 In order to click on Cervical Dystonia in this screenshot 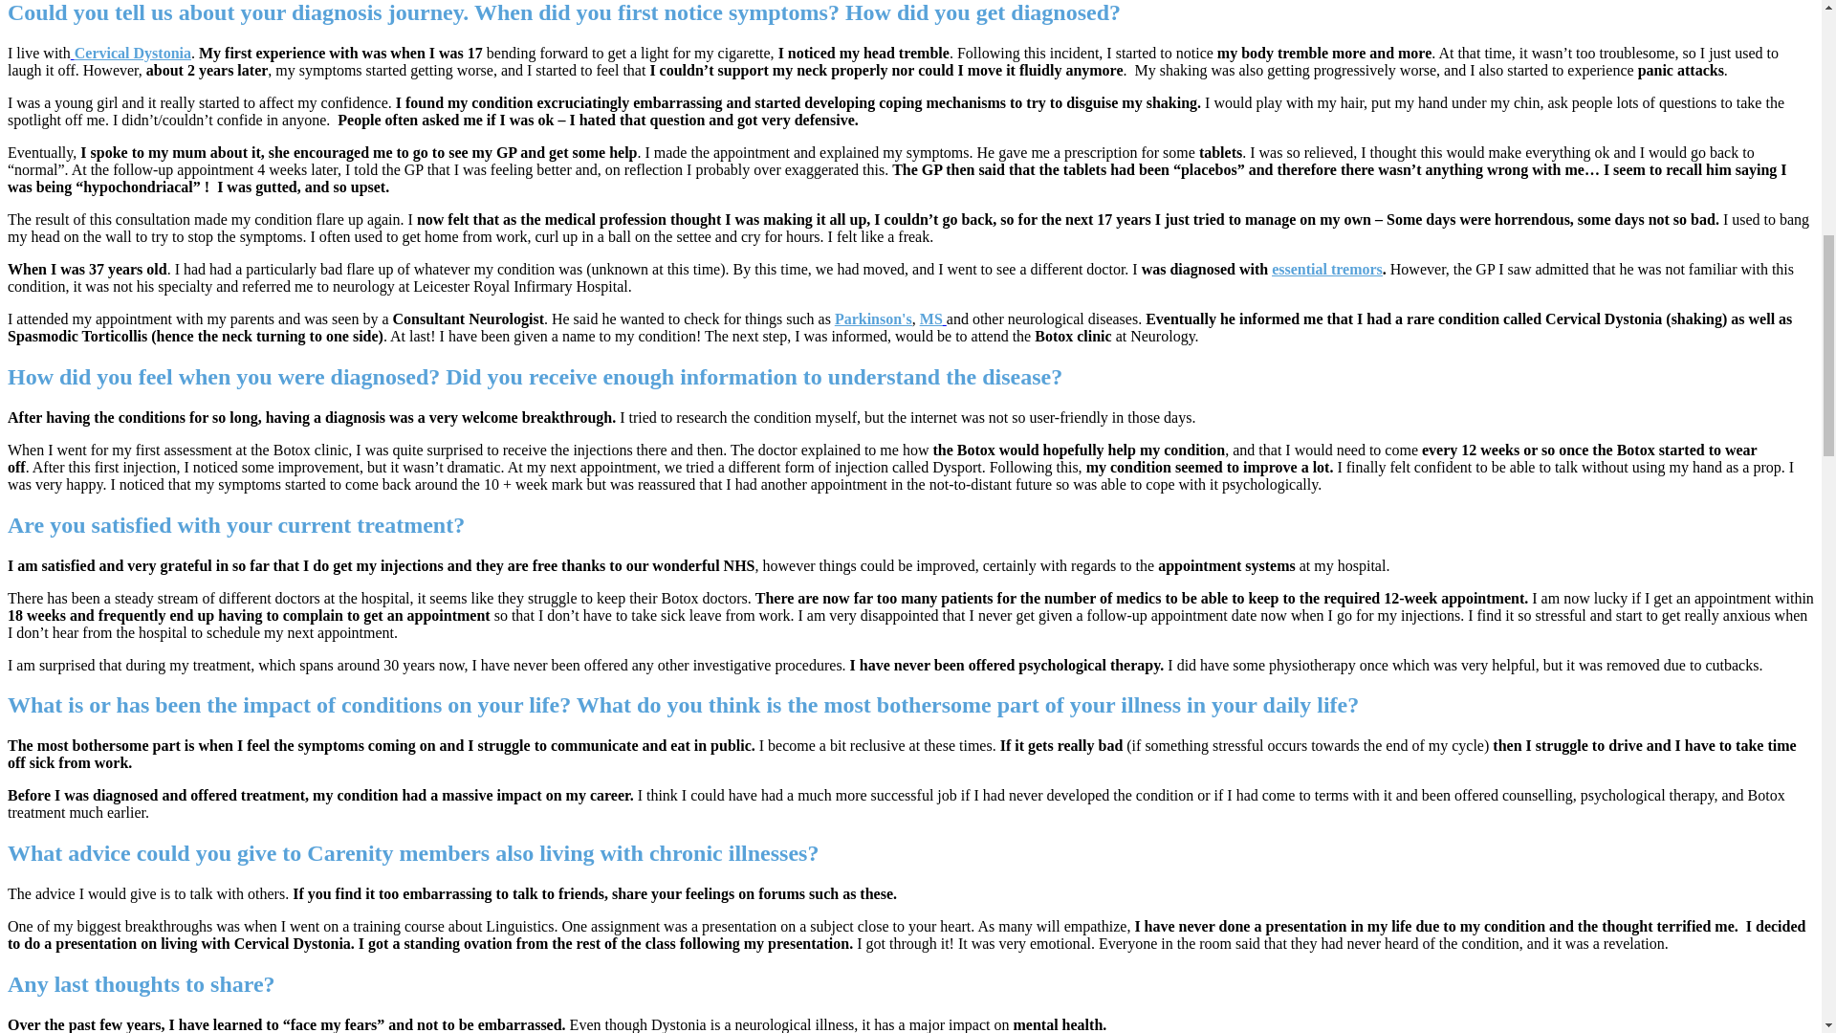, I will do `click(132, 53)`.